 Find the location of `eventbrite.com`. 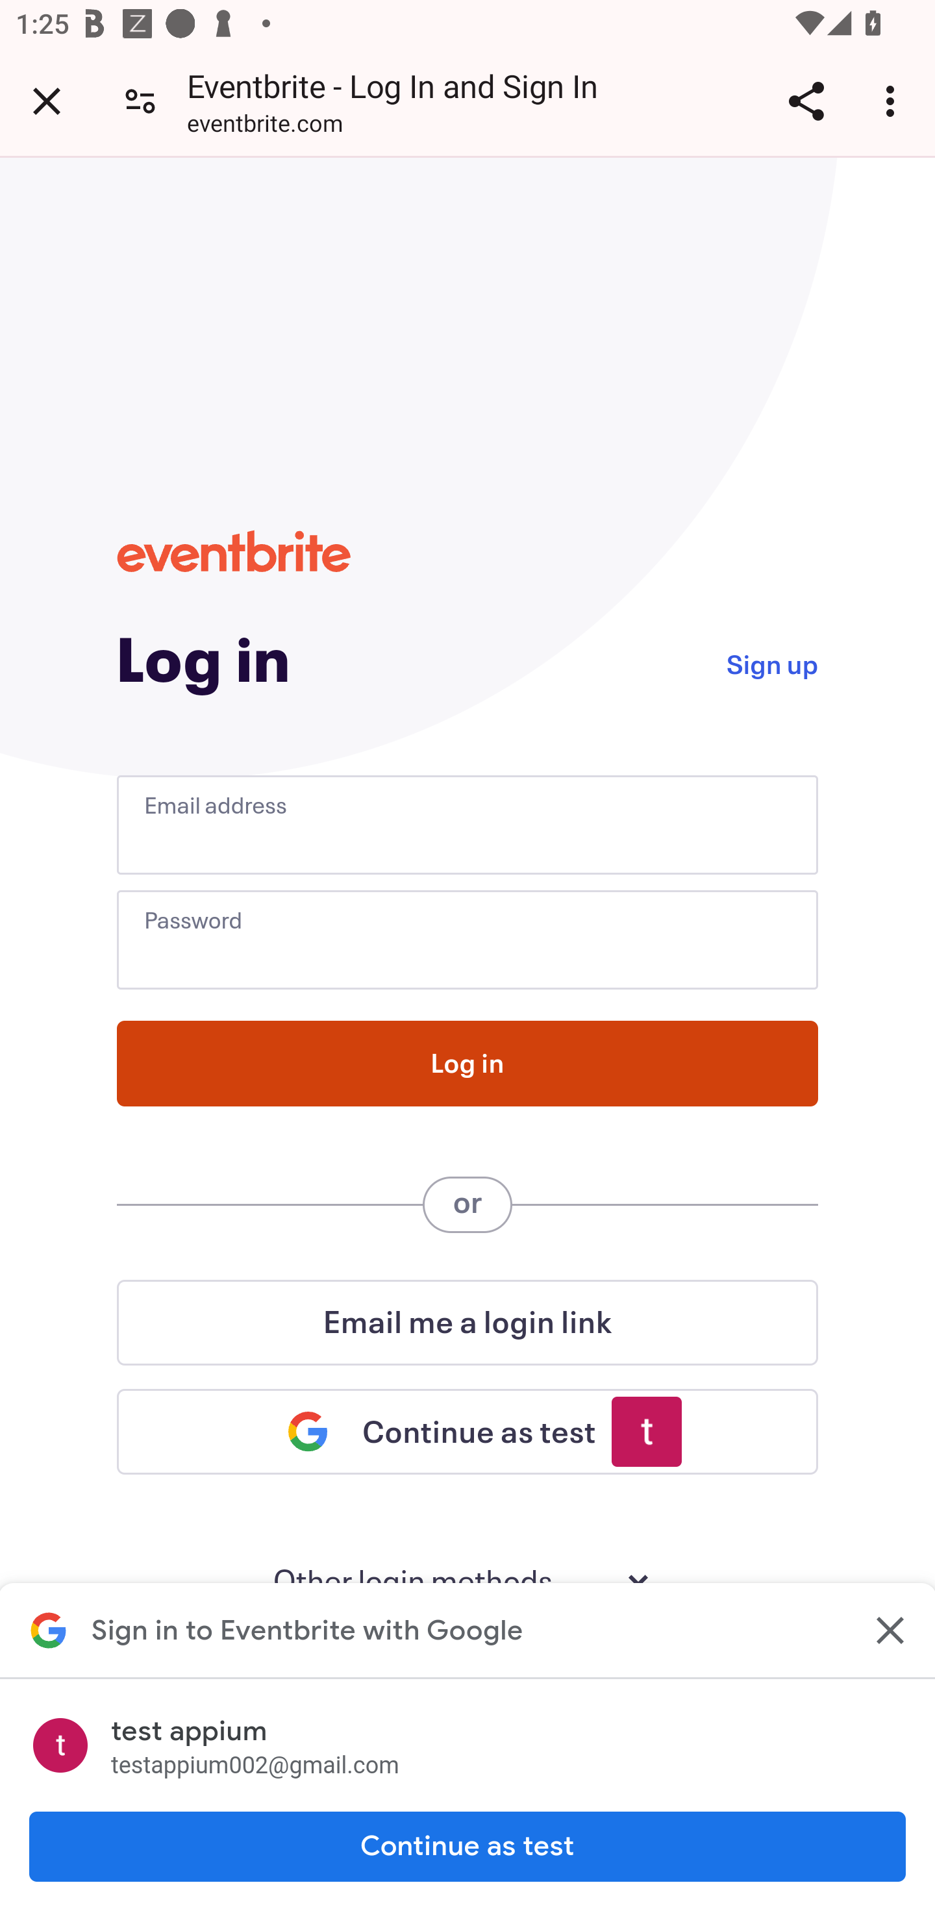

eventbrite.com is located at coordinates (265, 126).